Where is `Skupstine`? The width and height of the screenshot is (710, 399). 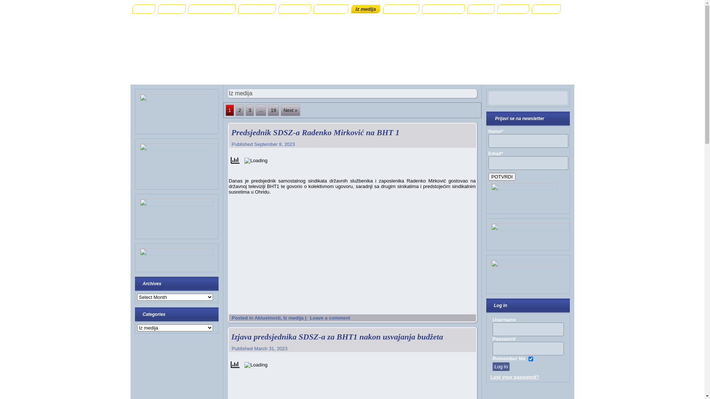
Skupstine is located at coordinates (295, 9).